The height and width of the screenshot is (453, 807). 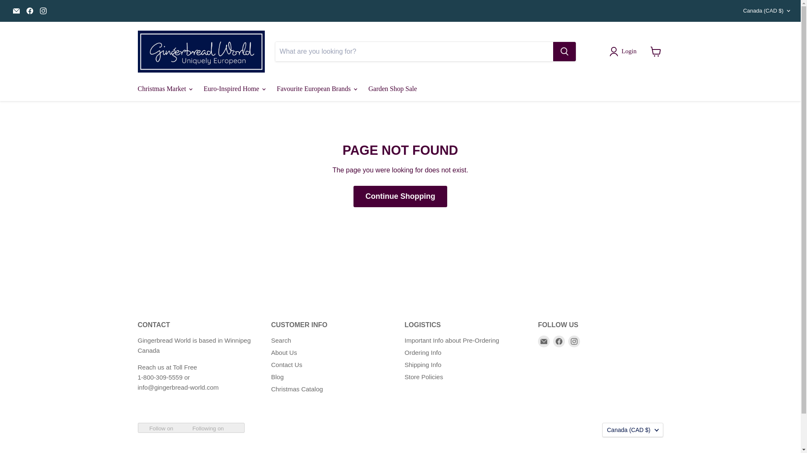 I want to click on Instagram, so click(x=574, y=341).